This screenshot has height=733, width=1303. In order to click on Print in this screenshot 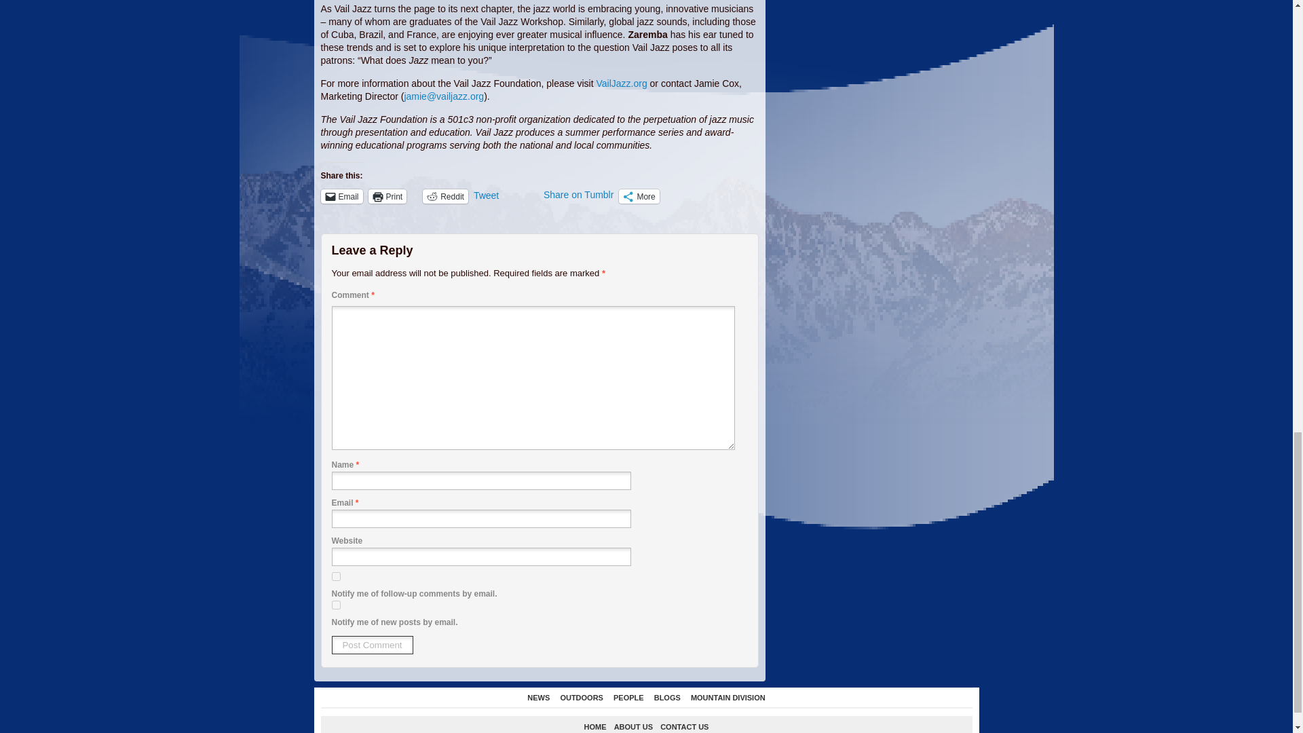, I will do `click(388, 196)`.